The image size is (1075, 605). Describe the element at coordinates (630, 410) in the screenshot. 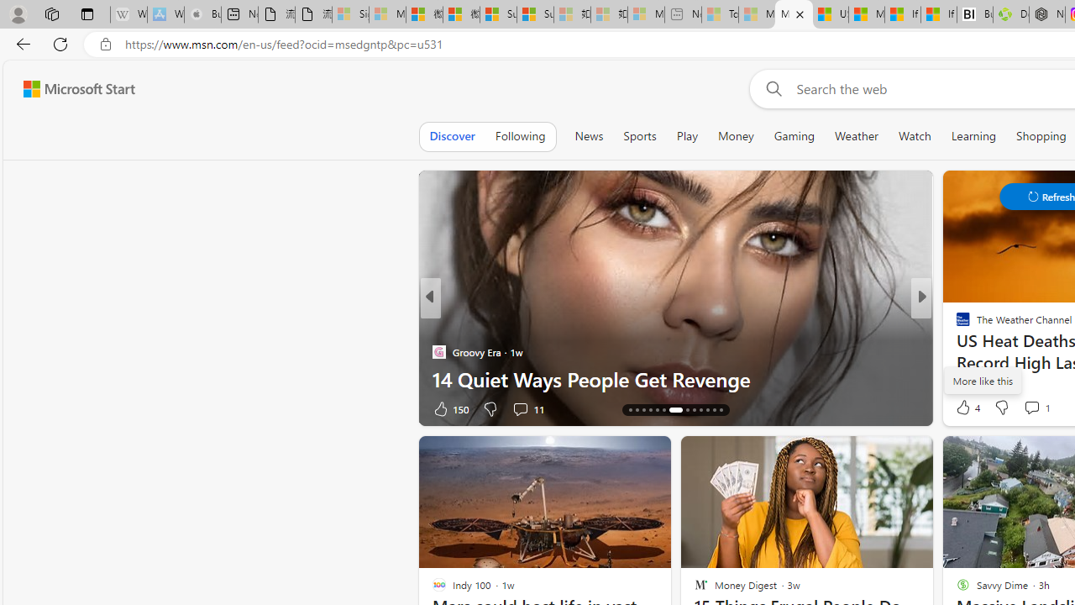

I see `AutomationID: tab-14` at that location.